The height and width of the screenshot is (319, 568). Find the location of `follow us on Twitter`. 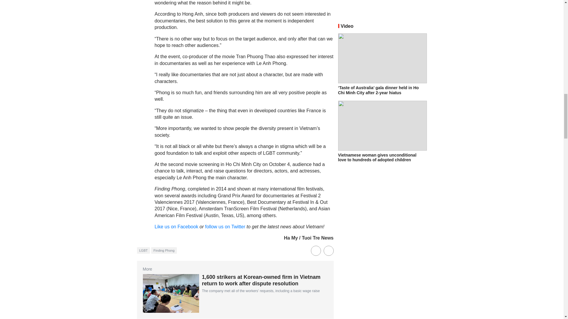

follow us on Twitter is located at coordinates (225, 227).